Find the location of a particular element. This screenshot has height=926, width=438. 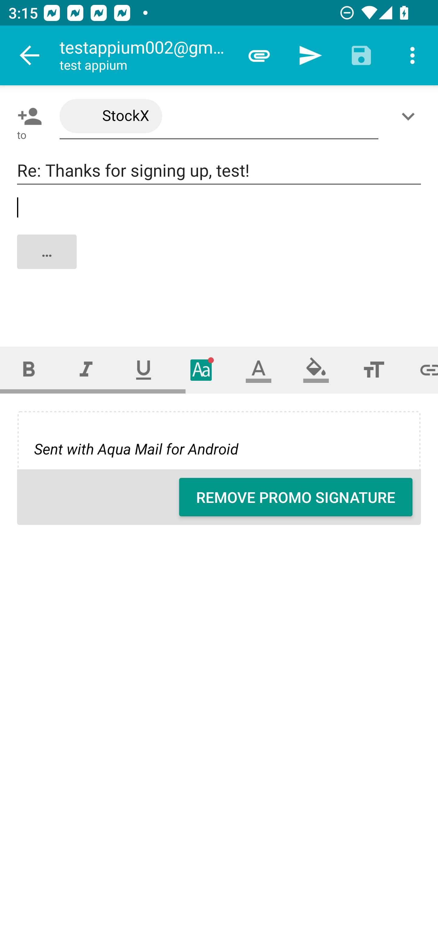

Fill color is located at coordinates (316, 370).